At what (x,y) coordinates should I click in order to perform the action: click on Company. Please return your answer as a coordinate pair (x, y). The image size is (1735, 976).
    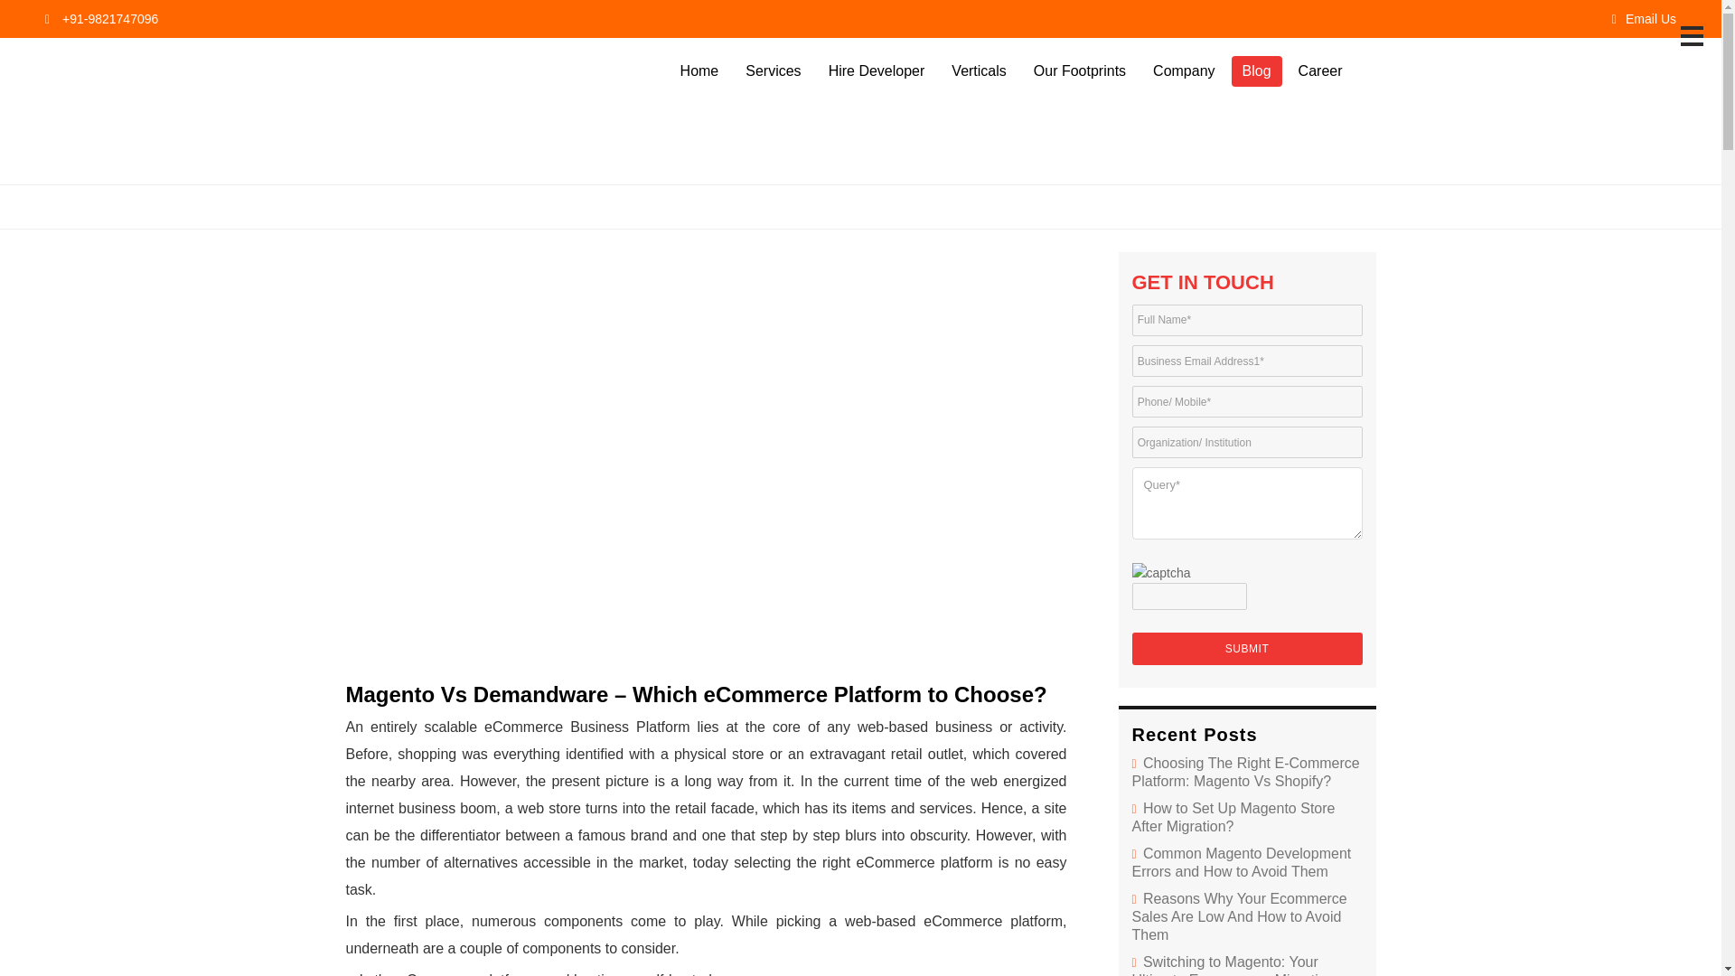
    Looking at the image, I should click on (1183, 70).